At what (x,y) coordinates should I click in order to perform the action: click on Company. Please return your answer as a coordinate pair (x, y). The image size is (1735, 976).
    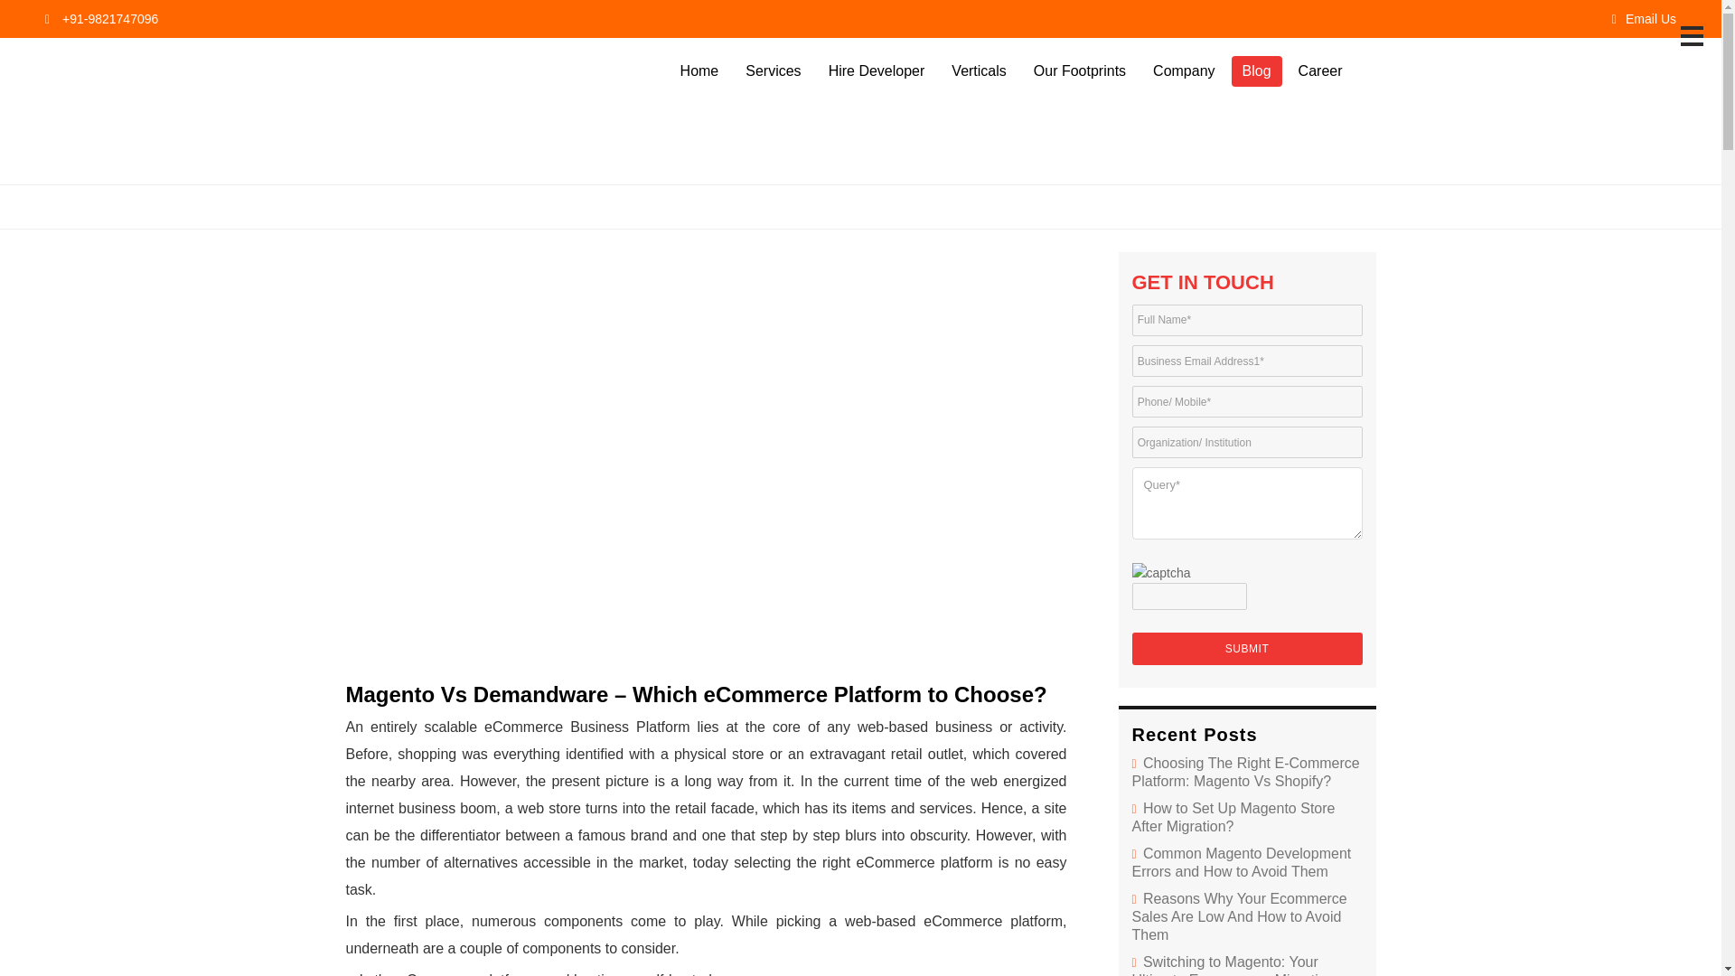
    Looking at the image, I should click on (1183, 70).